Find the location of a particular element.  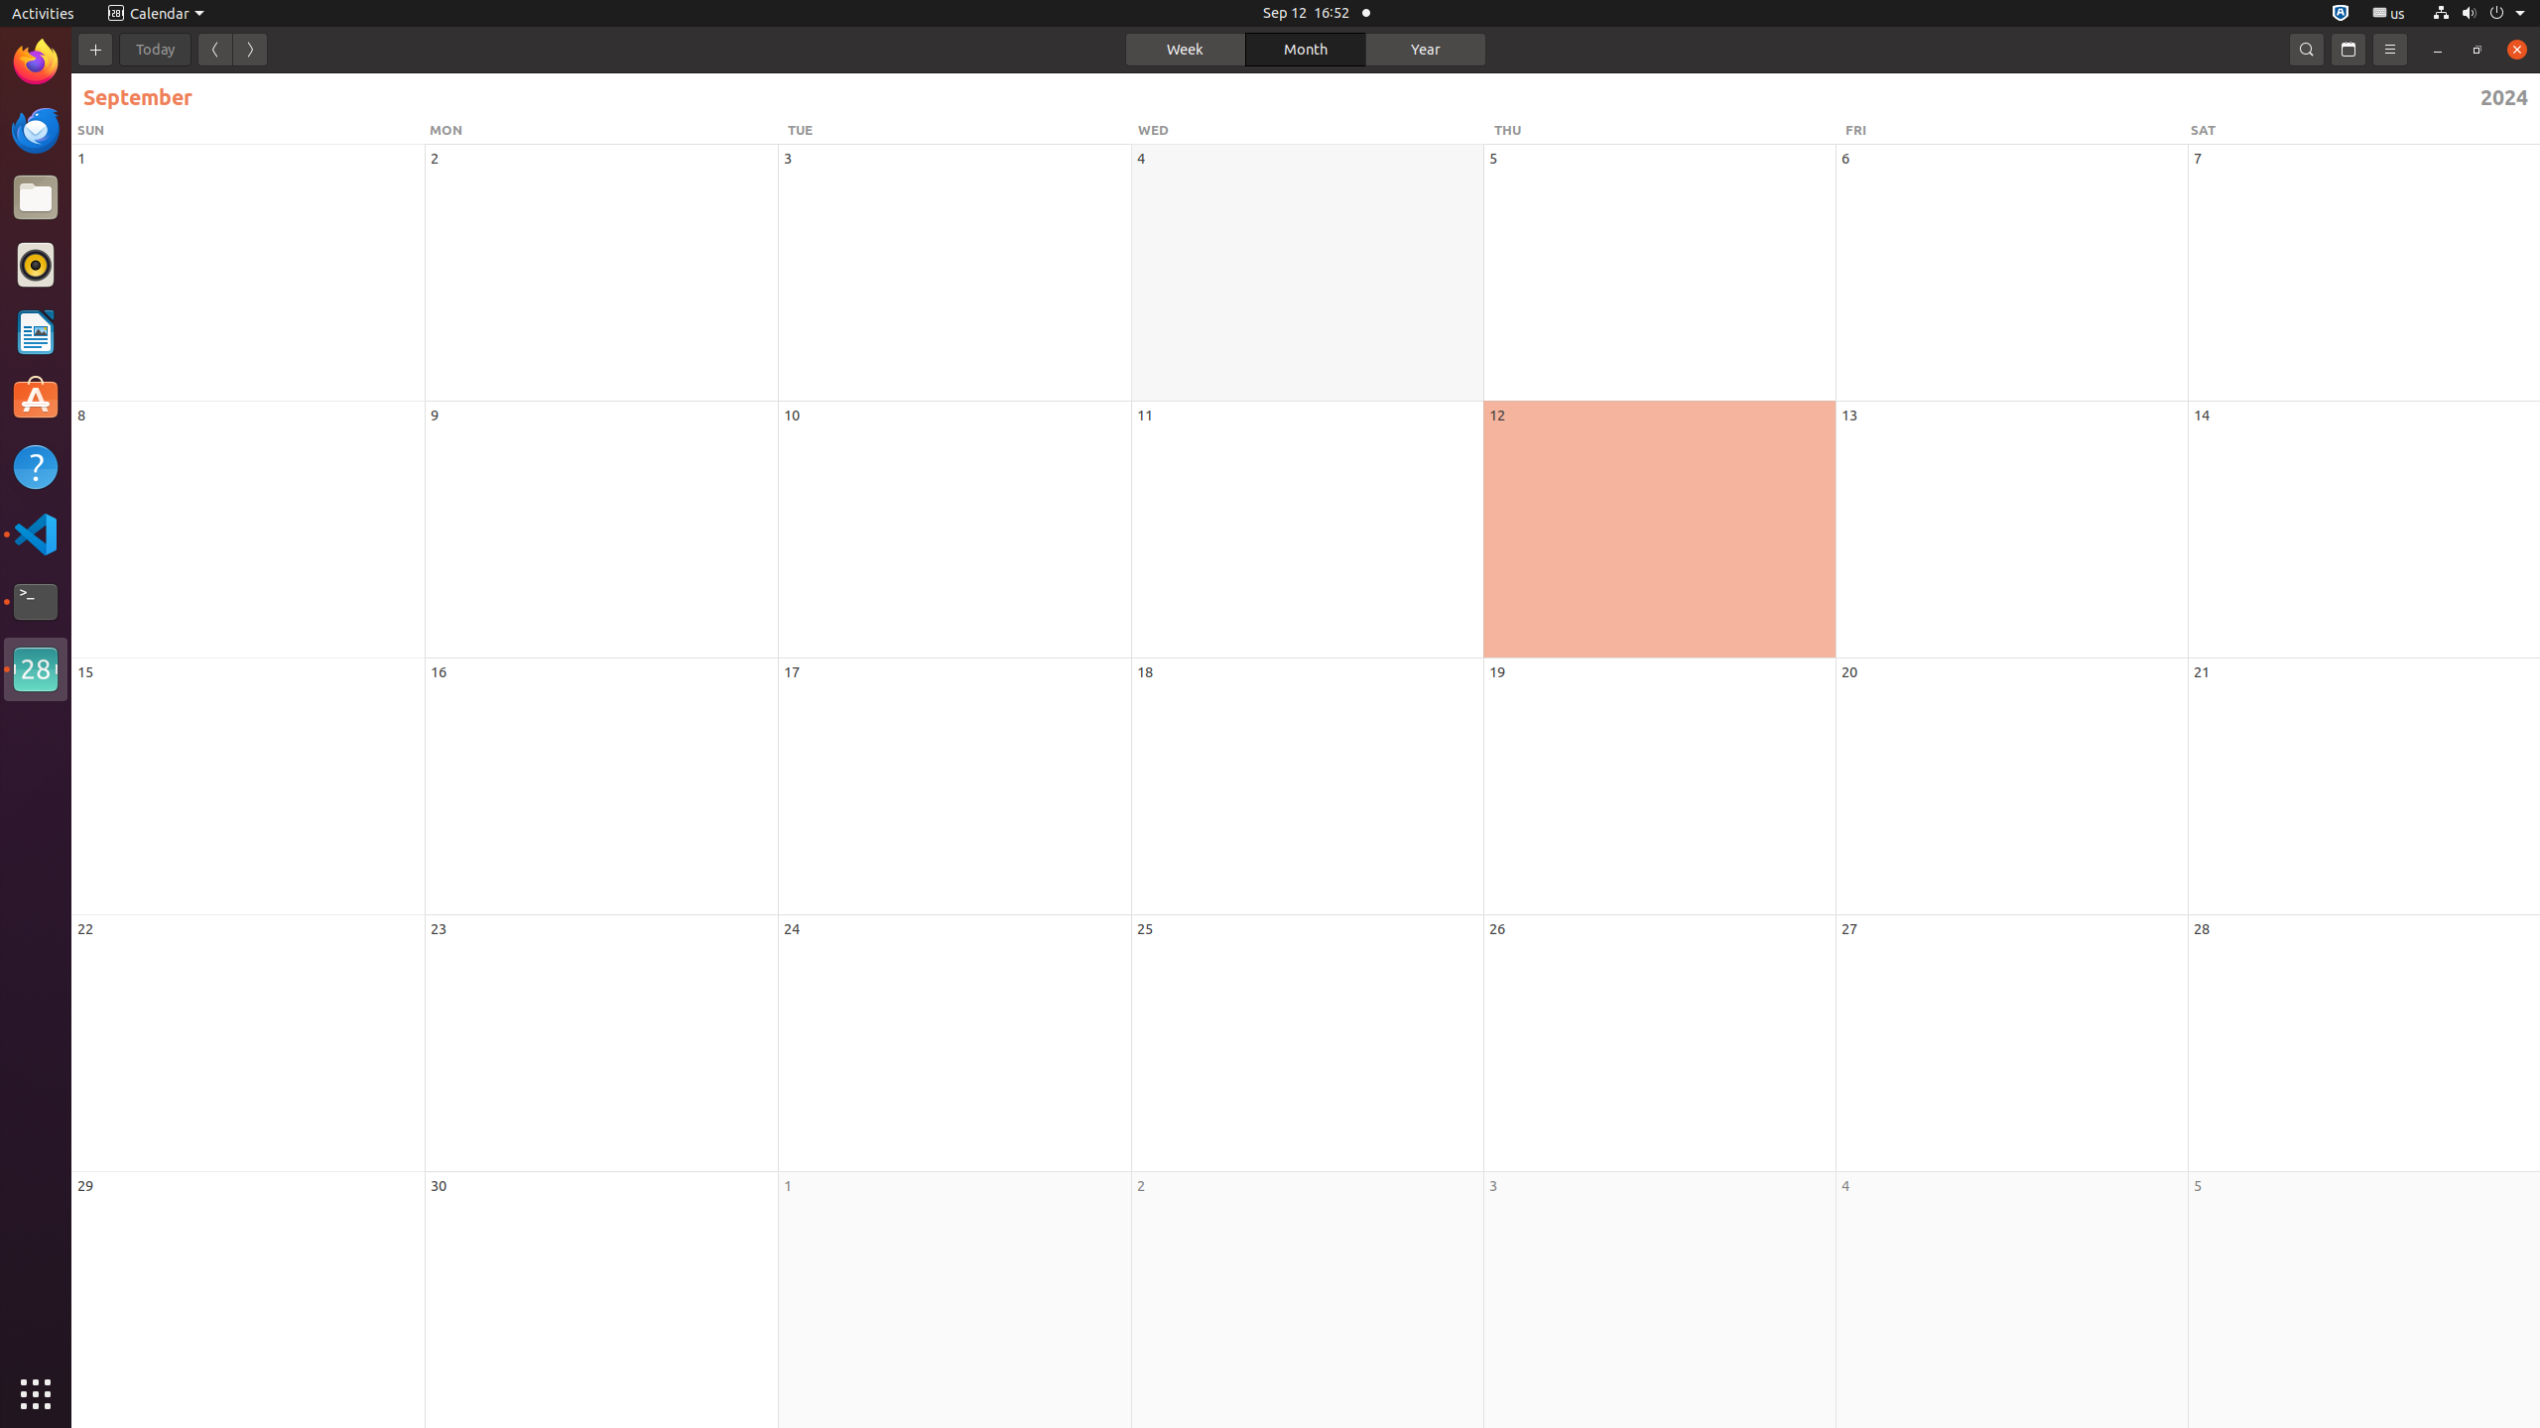

21 is located at coordinates (2202, 672).